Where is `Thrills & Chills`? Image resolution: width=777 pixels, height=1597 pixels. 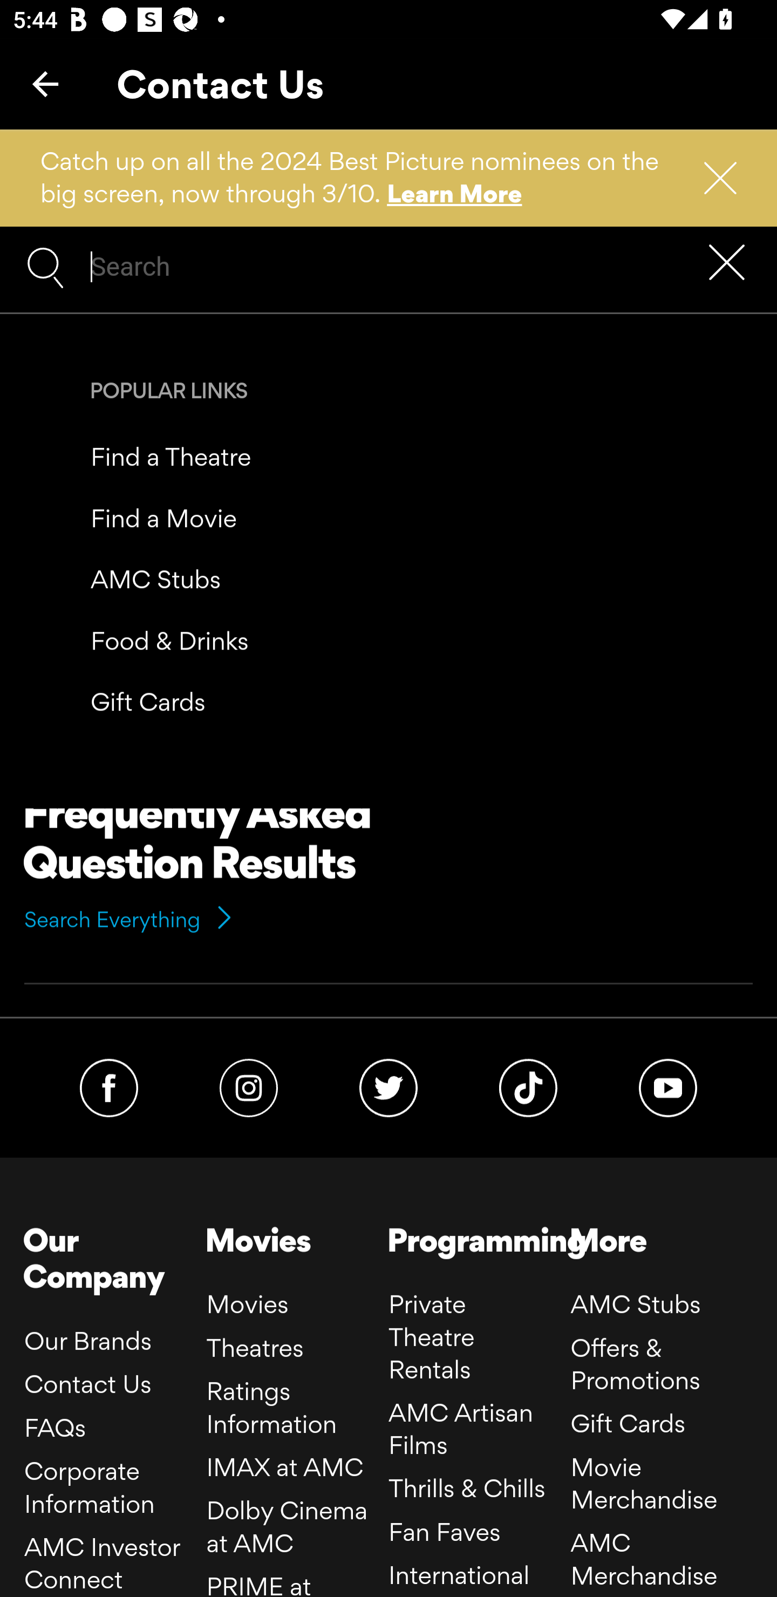
Thrills & Chills is located at coordinates (467, 1488).